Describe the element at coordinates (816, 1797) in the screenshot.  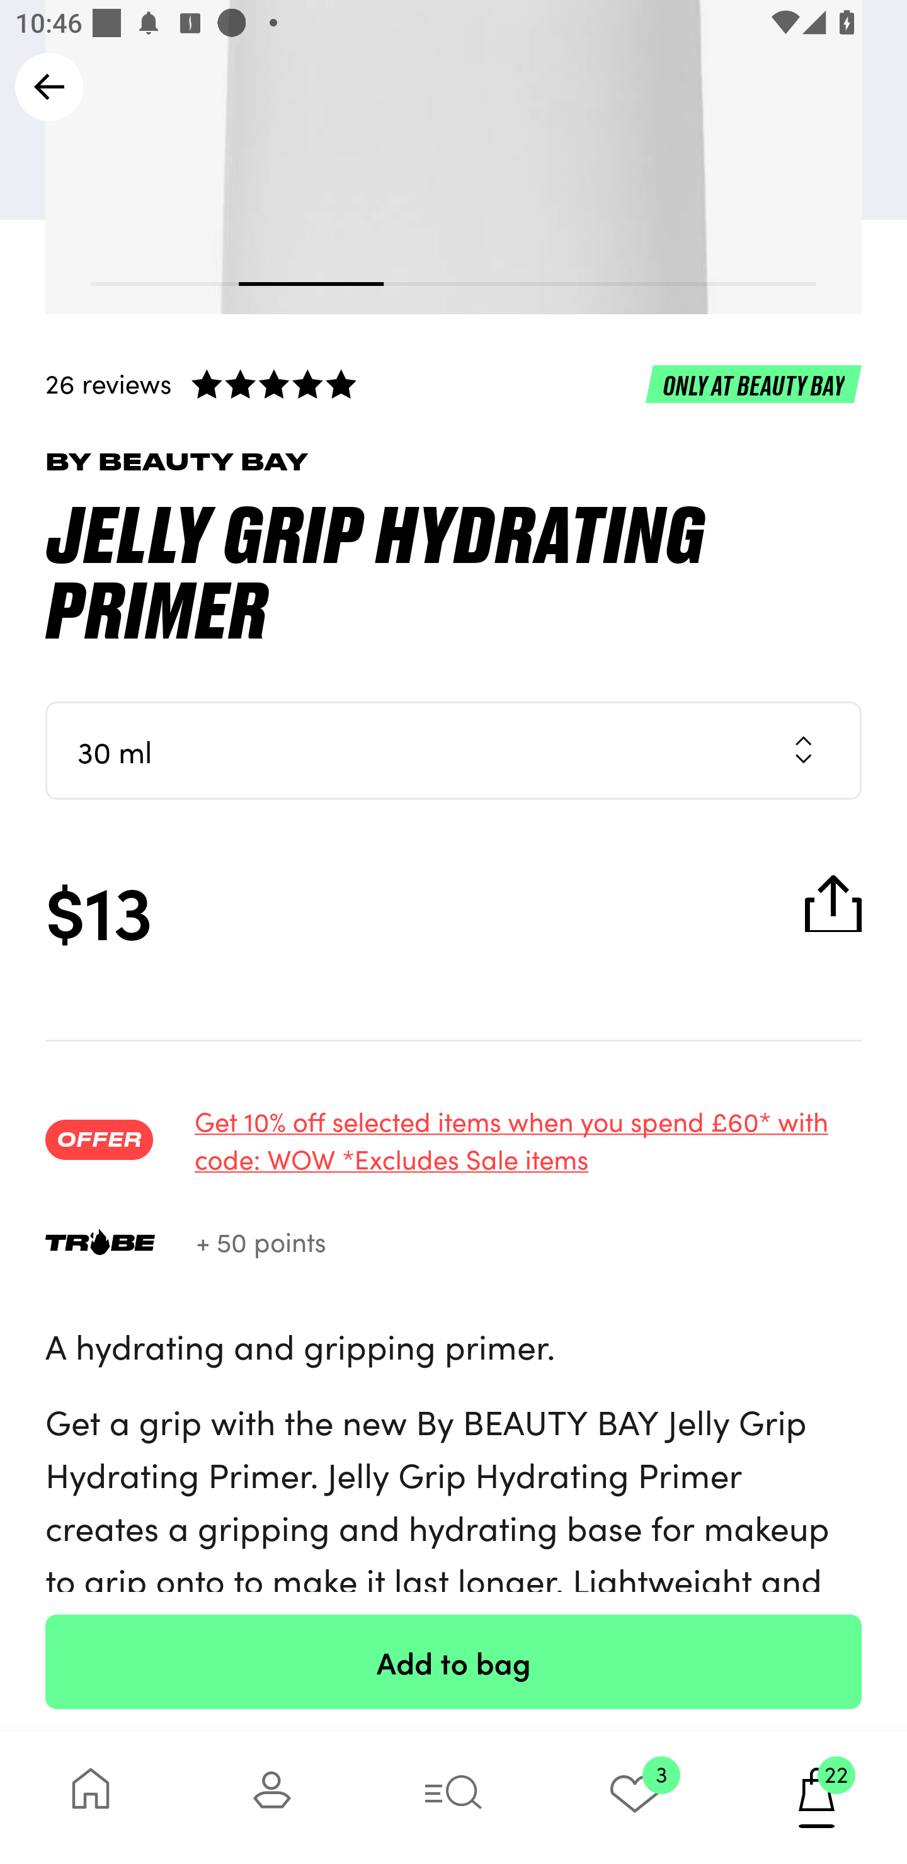
I see `22` at that location.